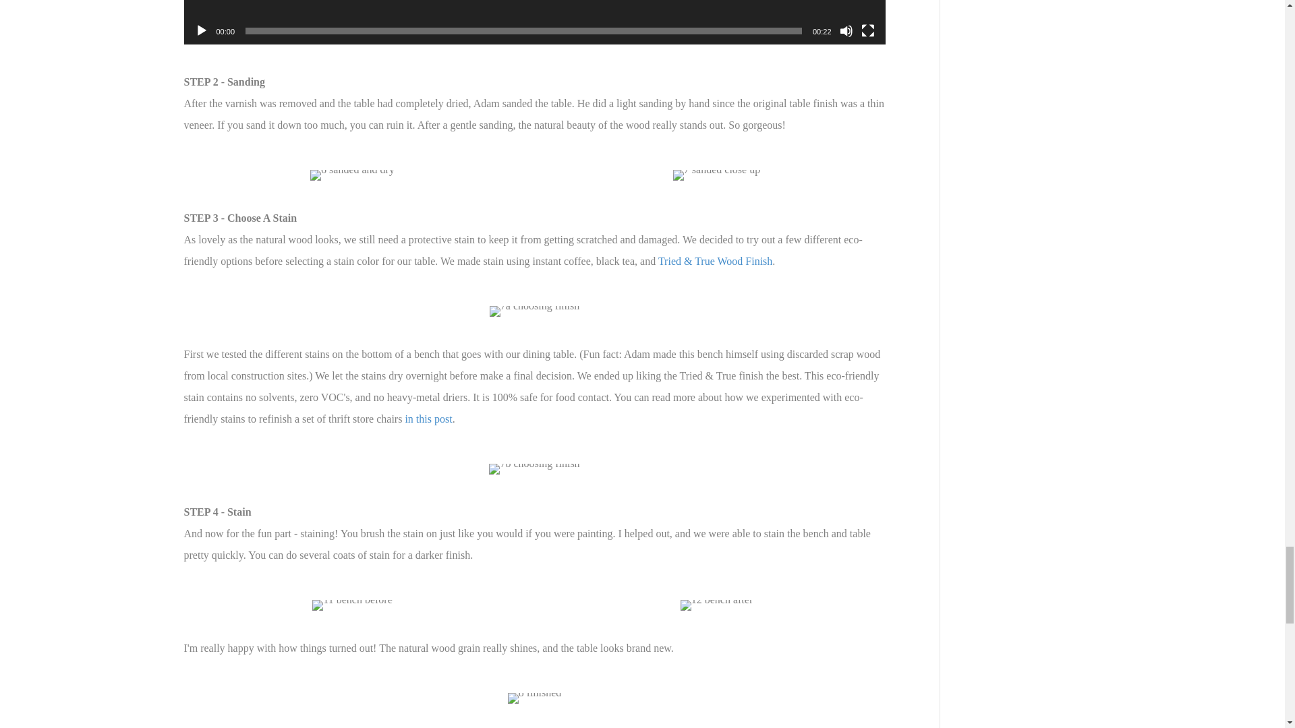 The image size is (1295, 728). I want to click on Play, so click(201, 31).